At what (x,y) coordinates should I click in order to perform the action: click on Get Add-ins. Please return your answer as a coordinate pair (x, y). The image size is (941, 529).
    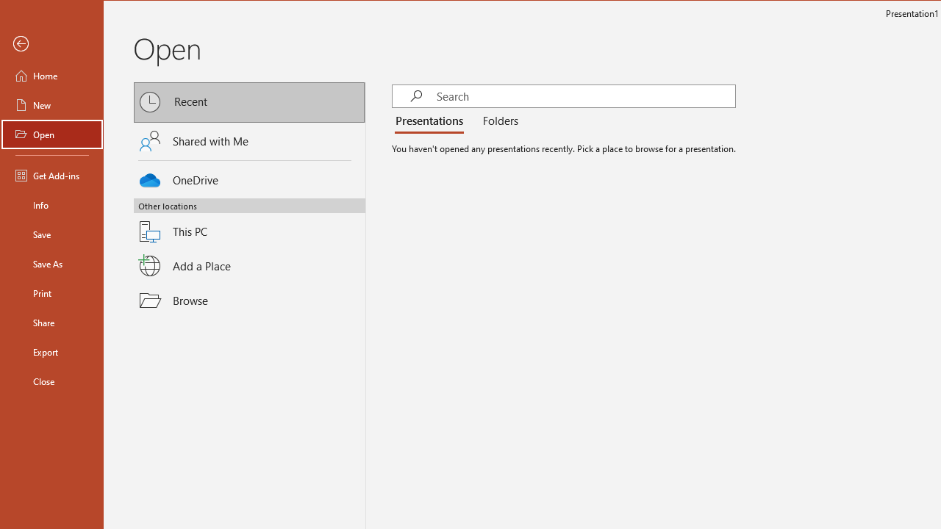
    Looking at the image, I should click on (51, 175).